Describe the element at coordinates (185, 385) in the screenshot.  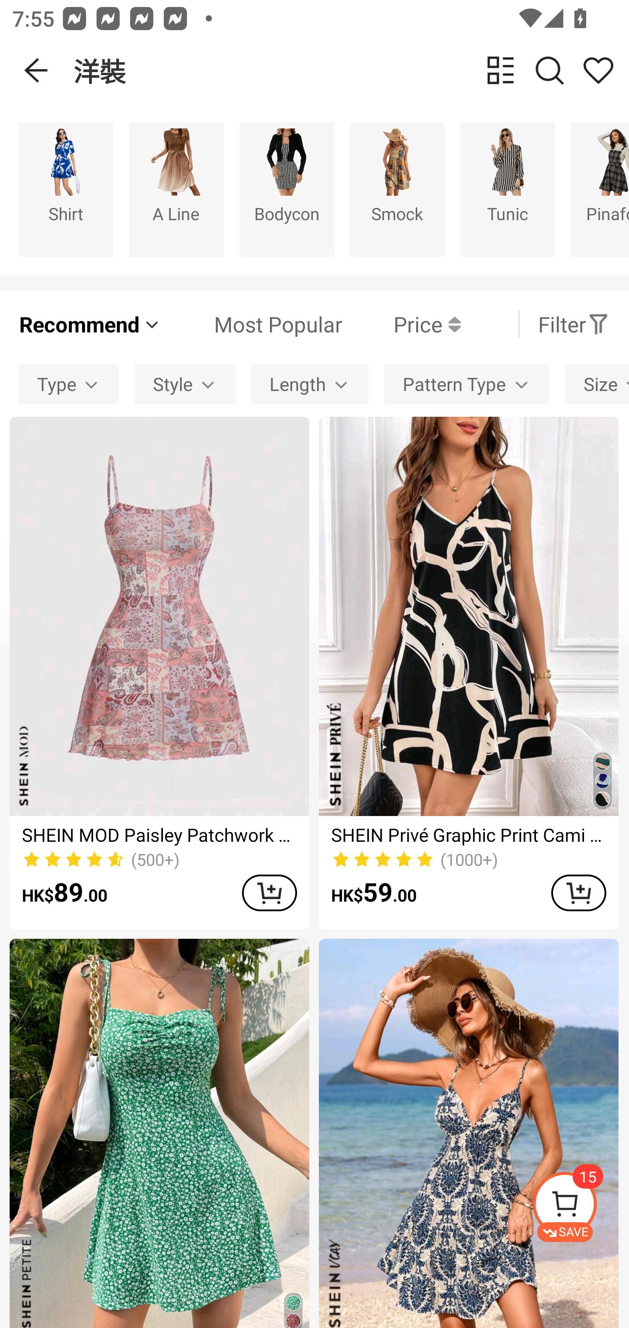
I see `Style` at that location.